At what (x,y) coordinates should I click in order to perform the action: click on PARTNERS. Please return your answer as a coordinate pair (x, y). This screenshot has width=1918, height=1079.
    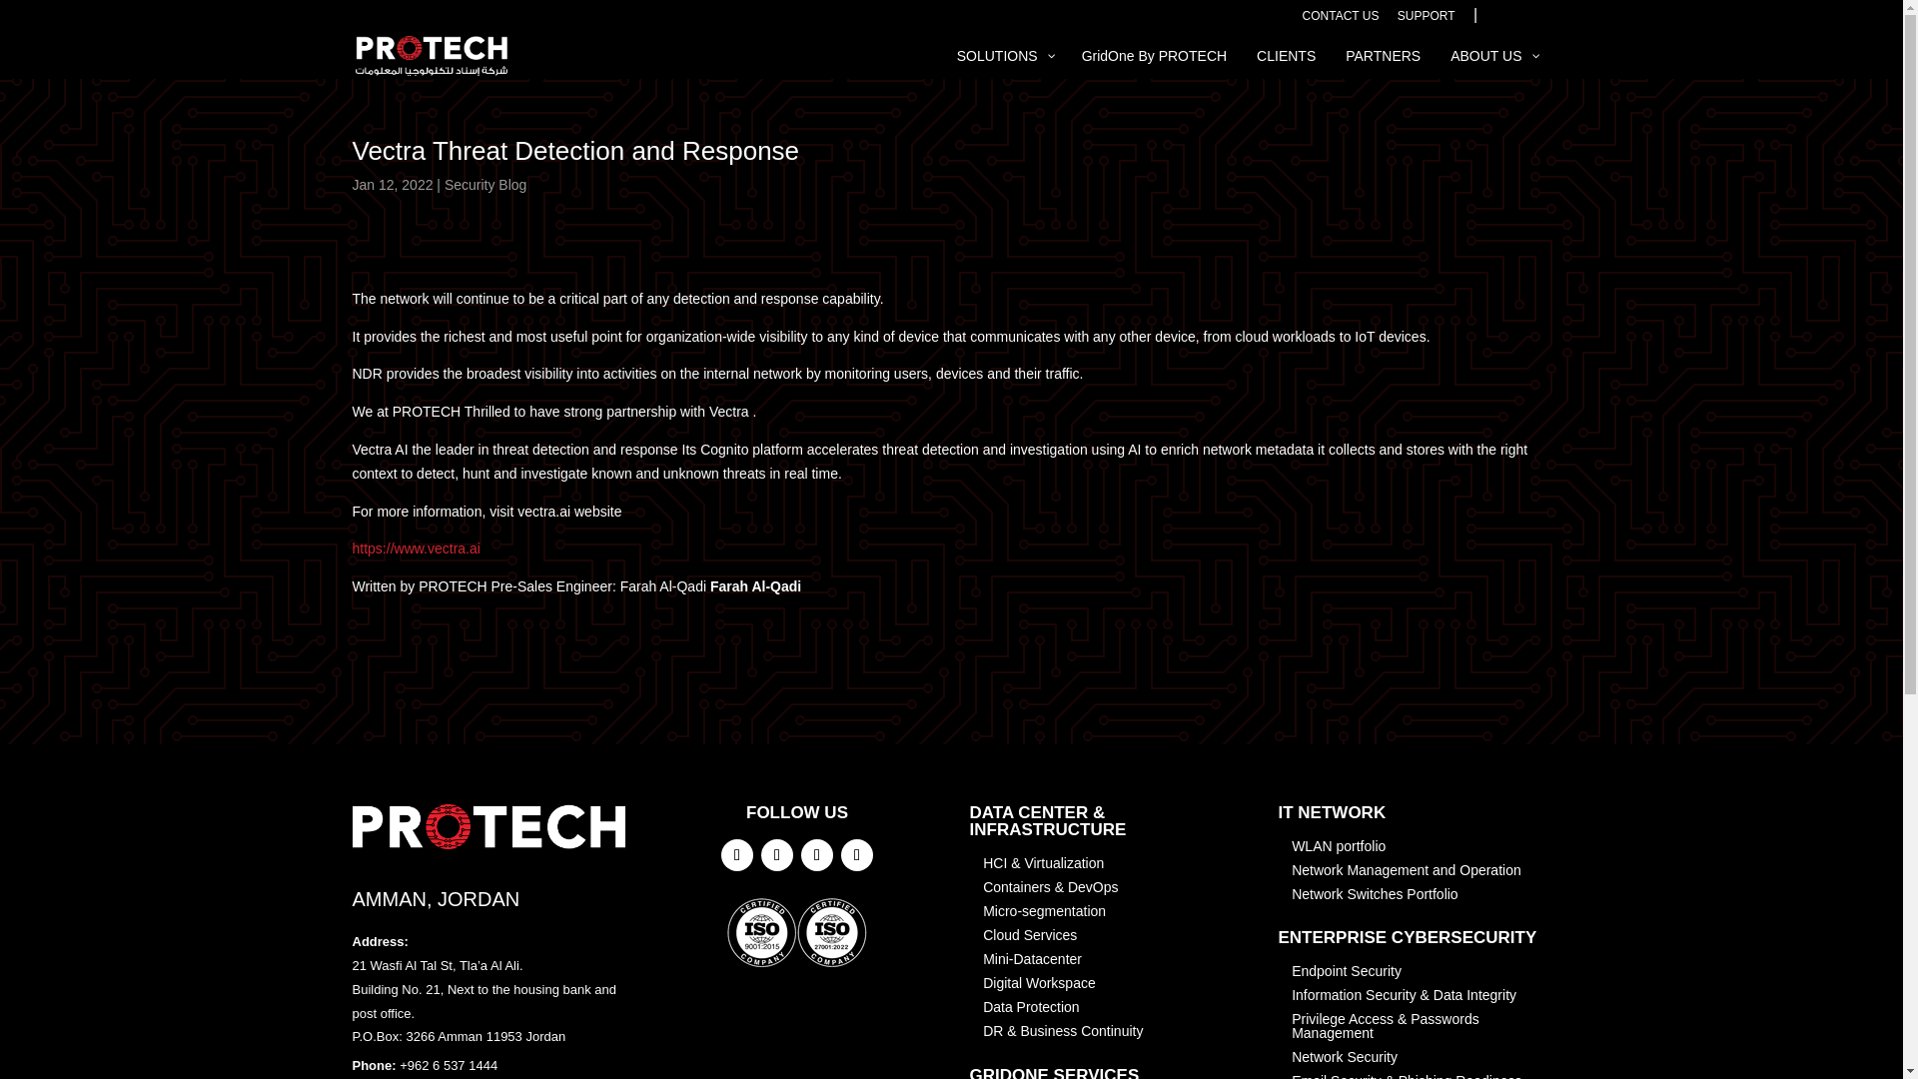
    Looking at the image, I should click on (1383, 62).